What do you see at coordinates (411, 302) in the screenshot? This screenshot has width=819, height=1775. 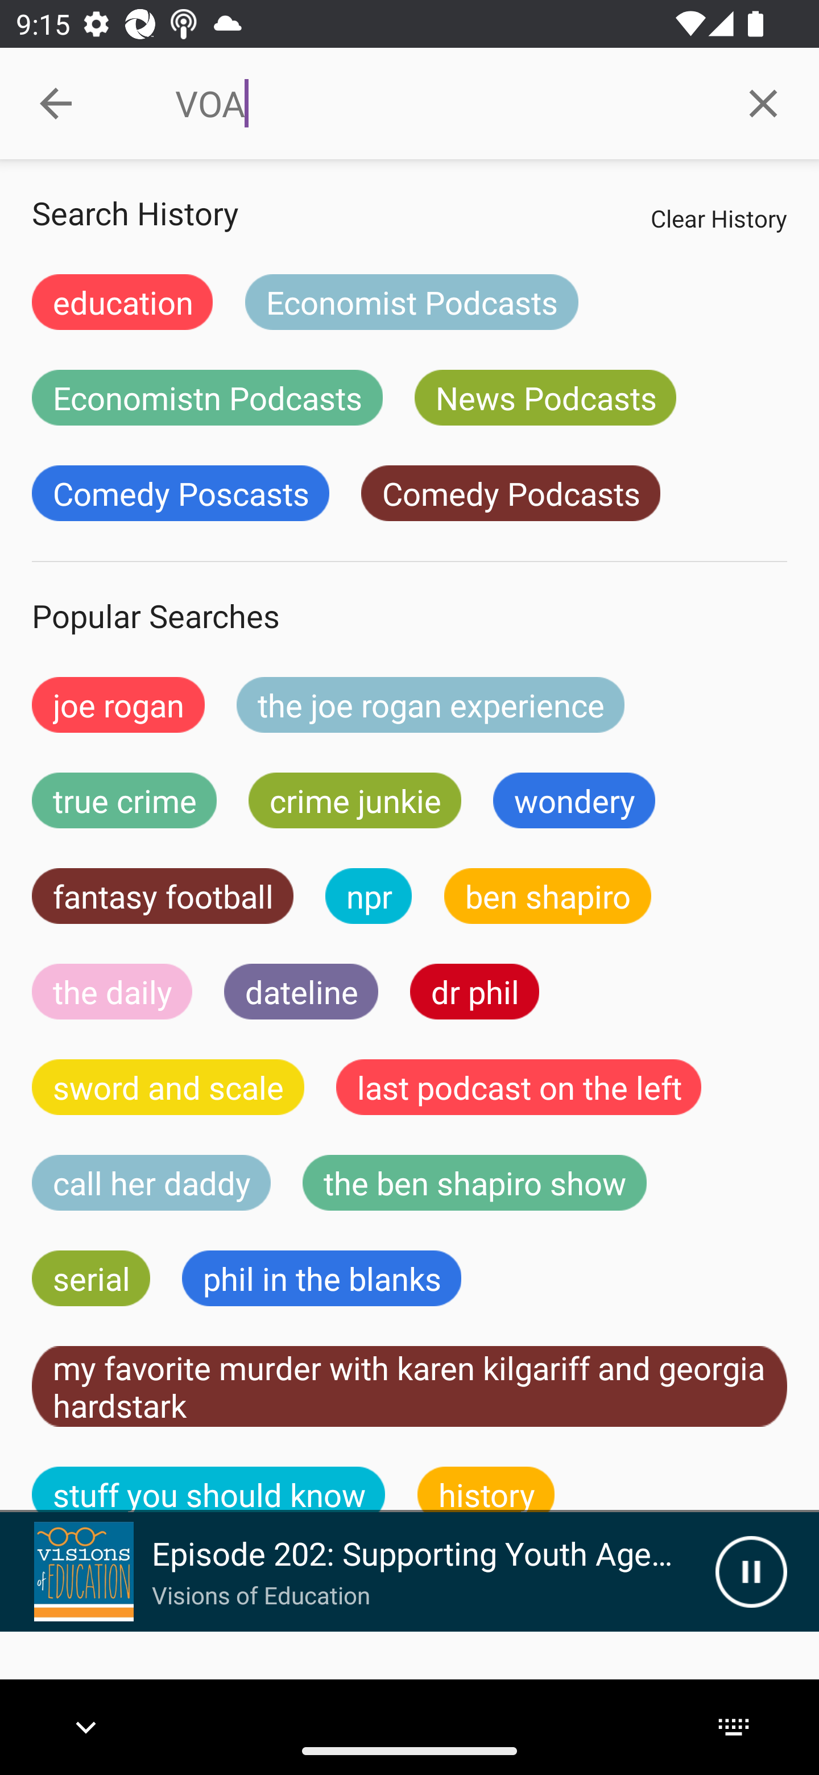 I see `Economist Podcasts` at bounding box center [411, 302].